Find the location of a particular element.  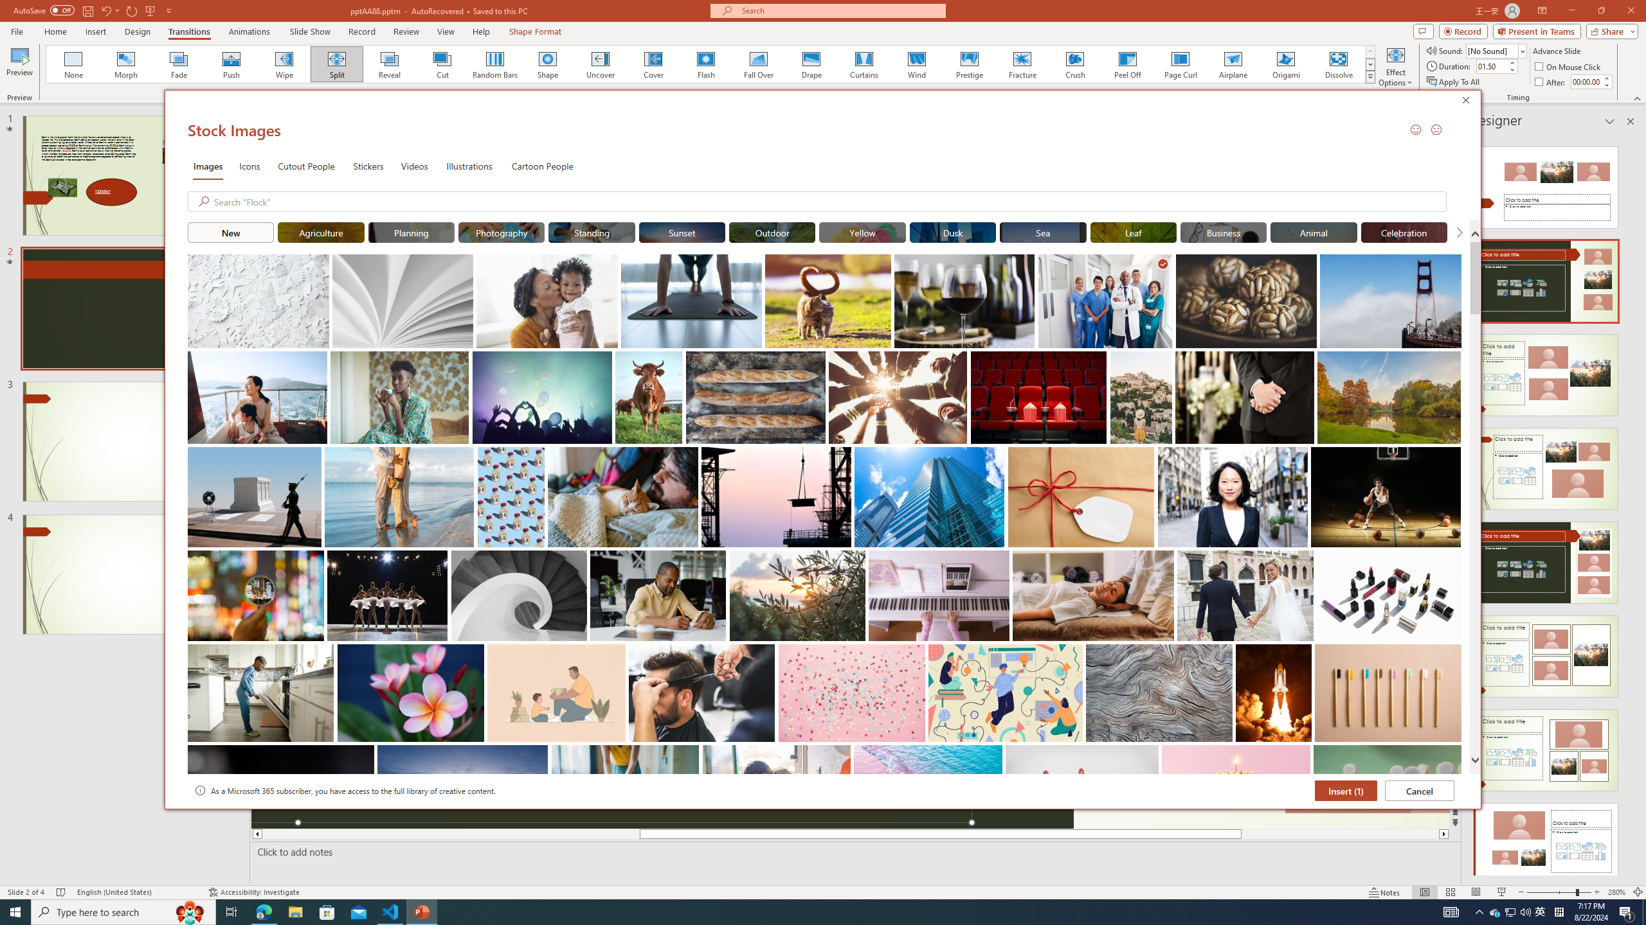

From Beginning is located at coordinates (150, 10).